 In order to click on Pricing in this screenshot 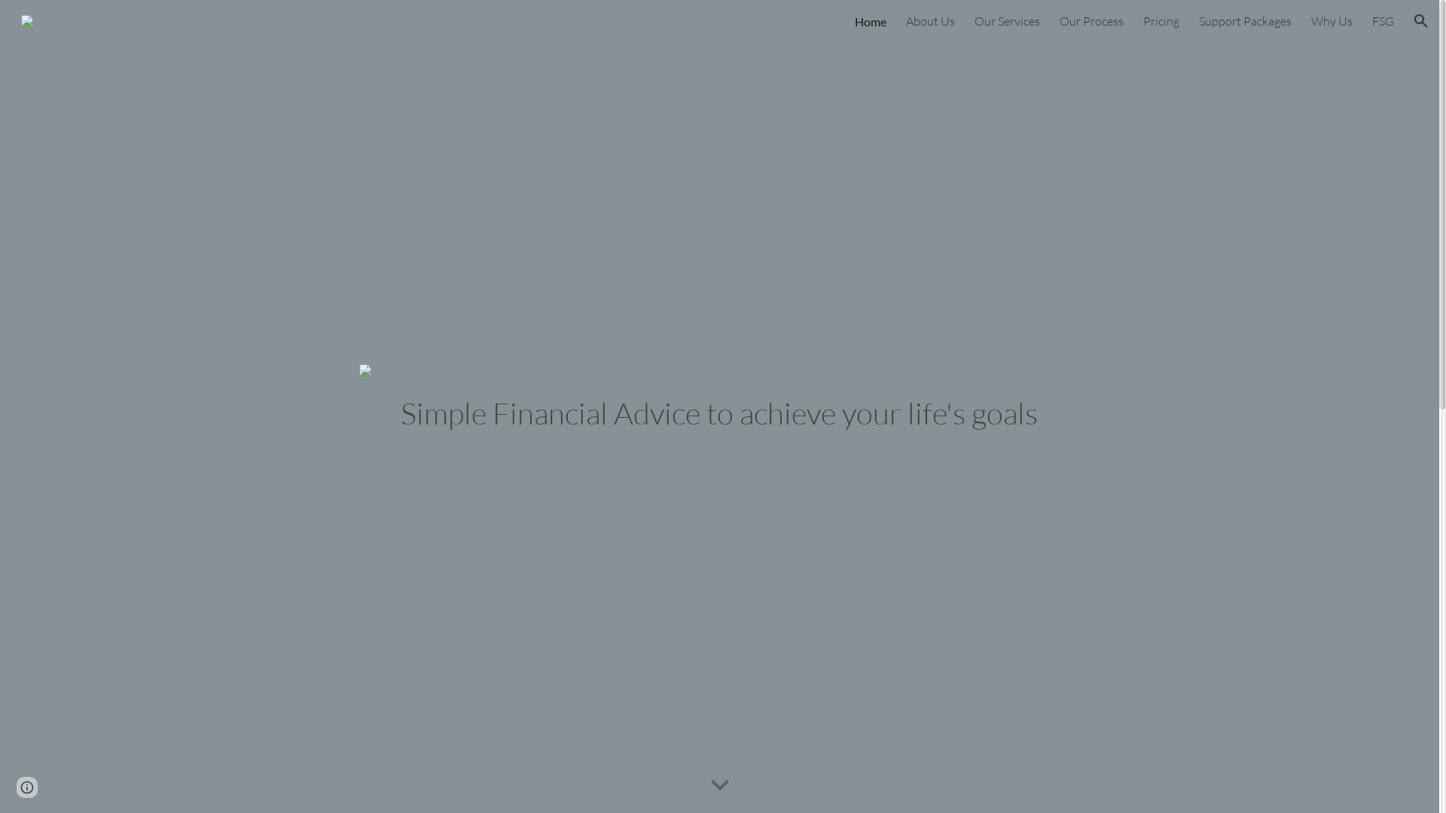, I will do `click(1161, 21)`.